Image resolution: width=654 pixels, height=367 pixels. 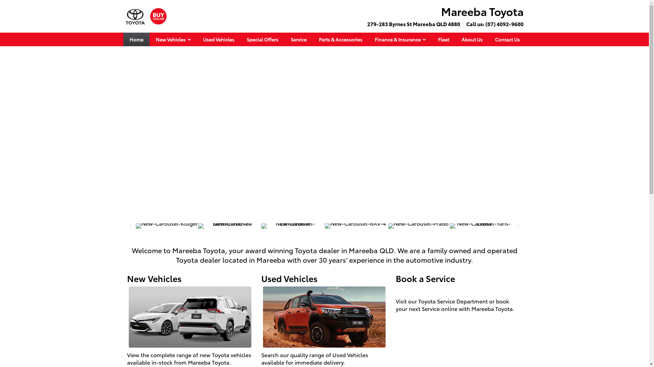 I want to click on (07) 4092-9600, so click(x=504, y=24).